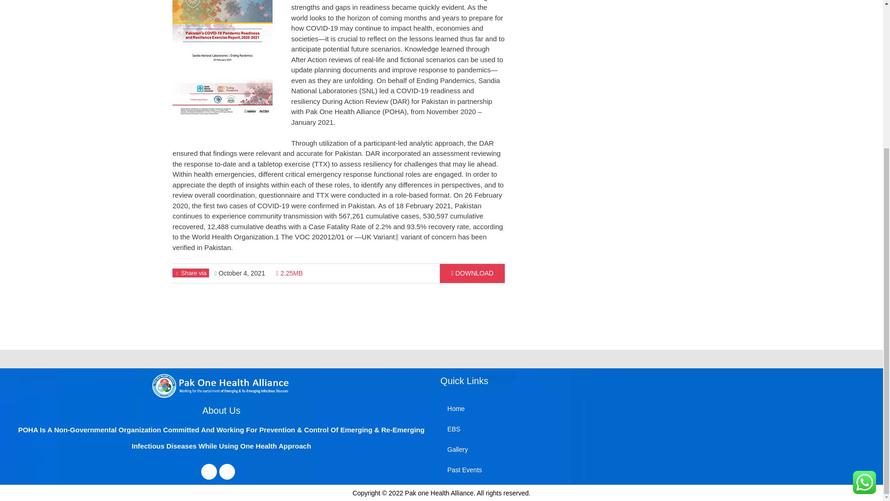  Describe the element at coordinates (472, 274) in the screenshot. I see `DOWNLOAD` at that location.